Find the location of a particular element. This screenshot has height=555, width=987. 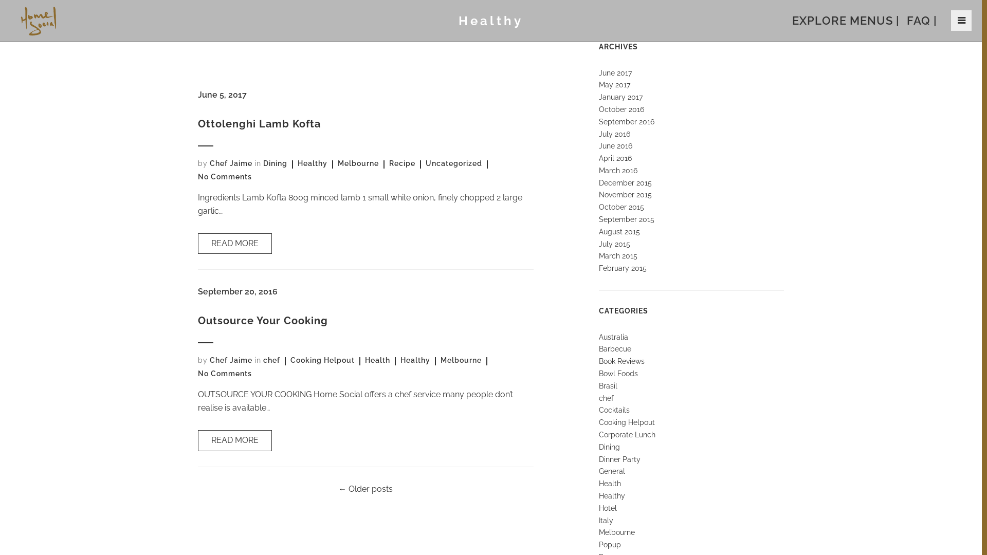

December 2015 is located at coordinates (625, 183).